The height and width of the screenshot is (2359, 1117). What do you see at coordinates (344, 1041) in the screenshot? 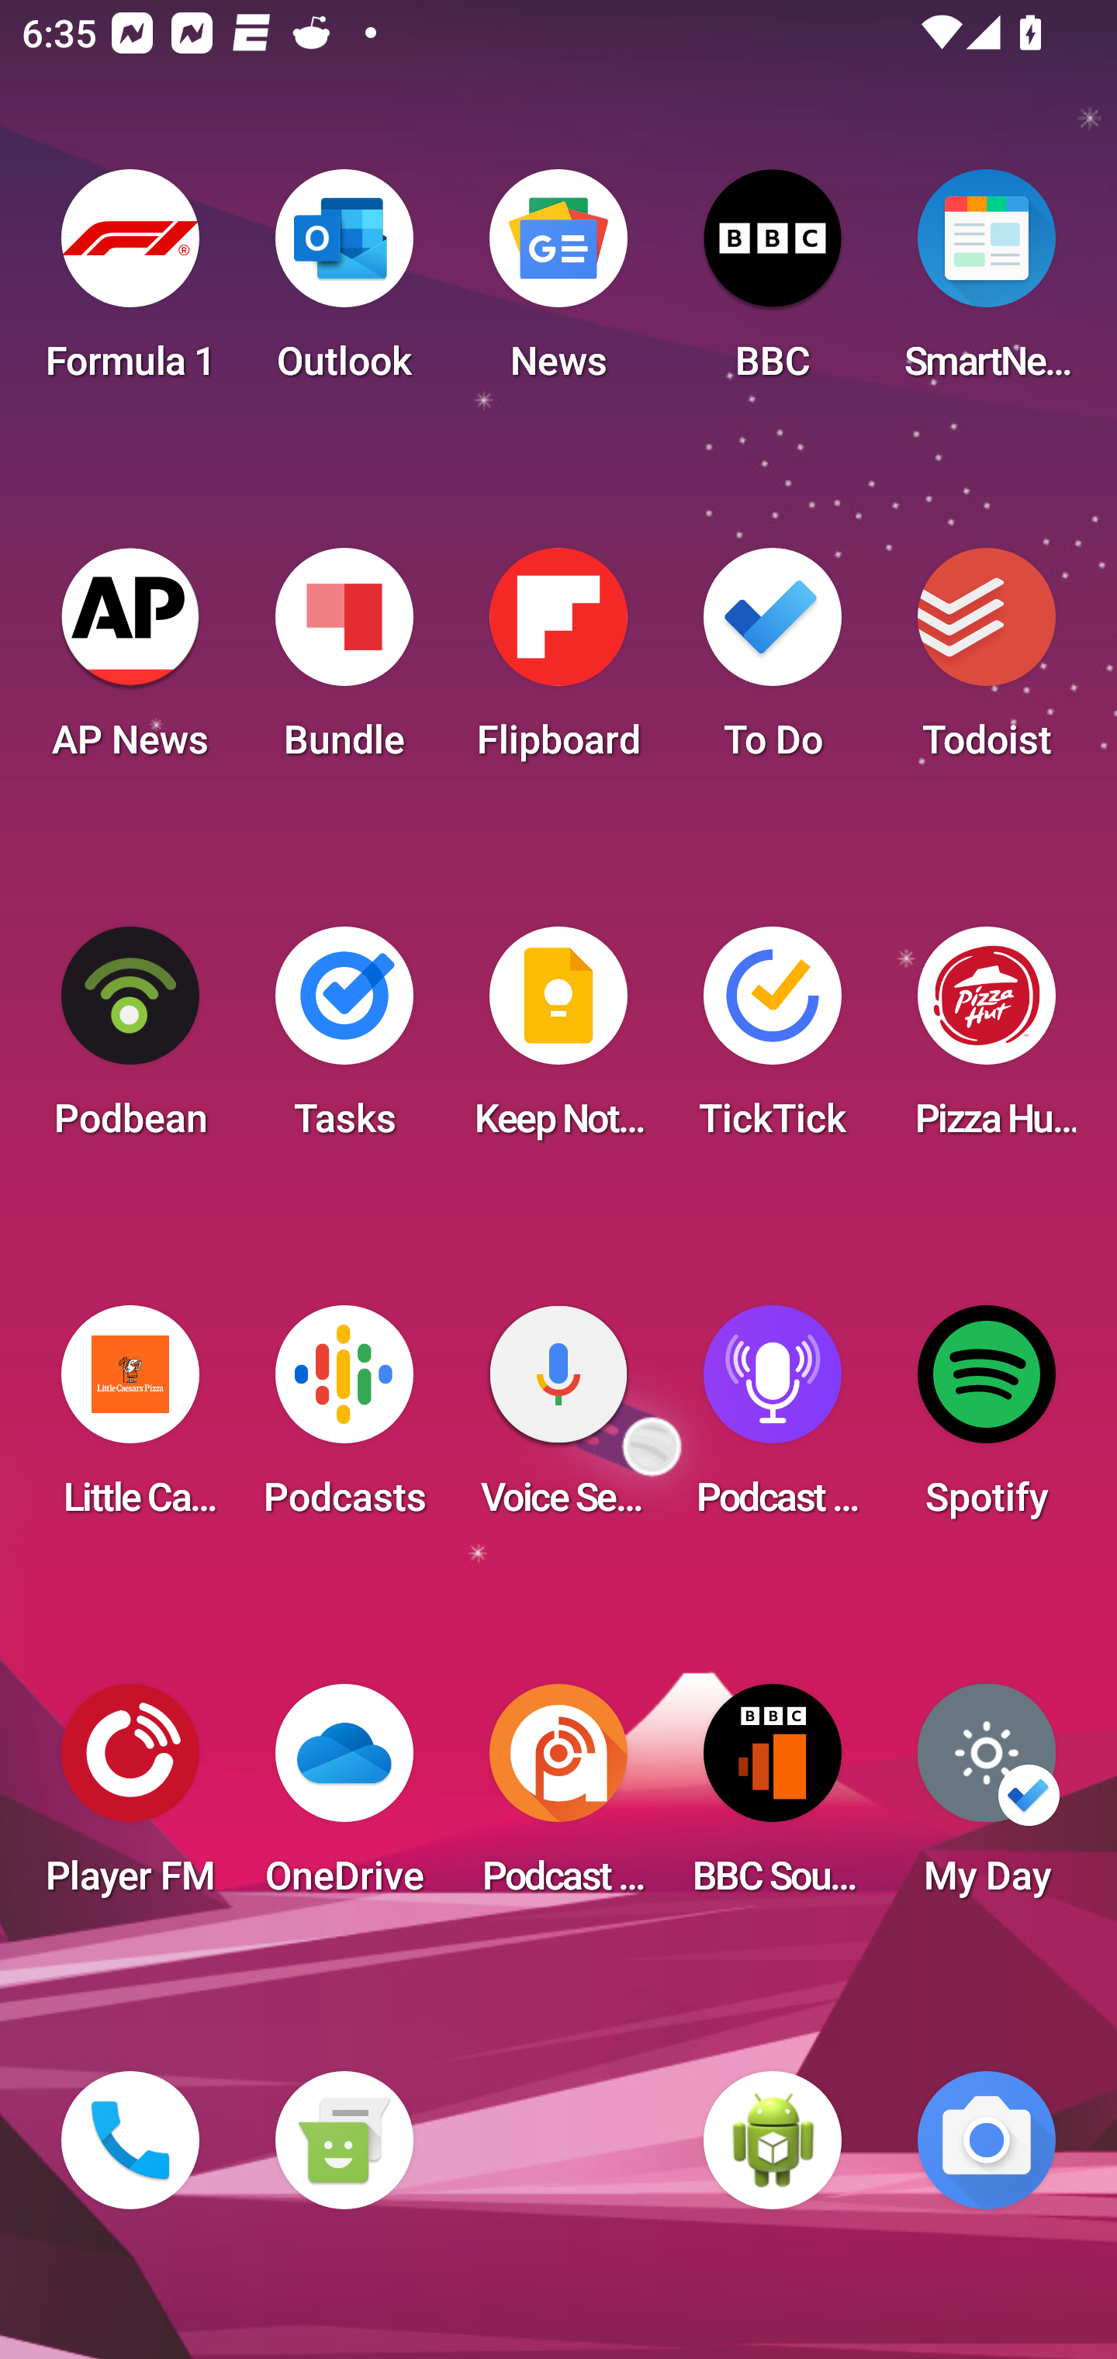
I see `Tasks` at bounding box center [344, 1041].